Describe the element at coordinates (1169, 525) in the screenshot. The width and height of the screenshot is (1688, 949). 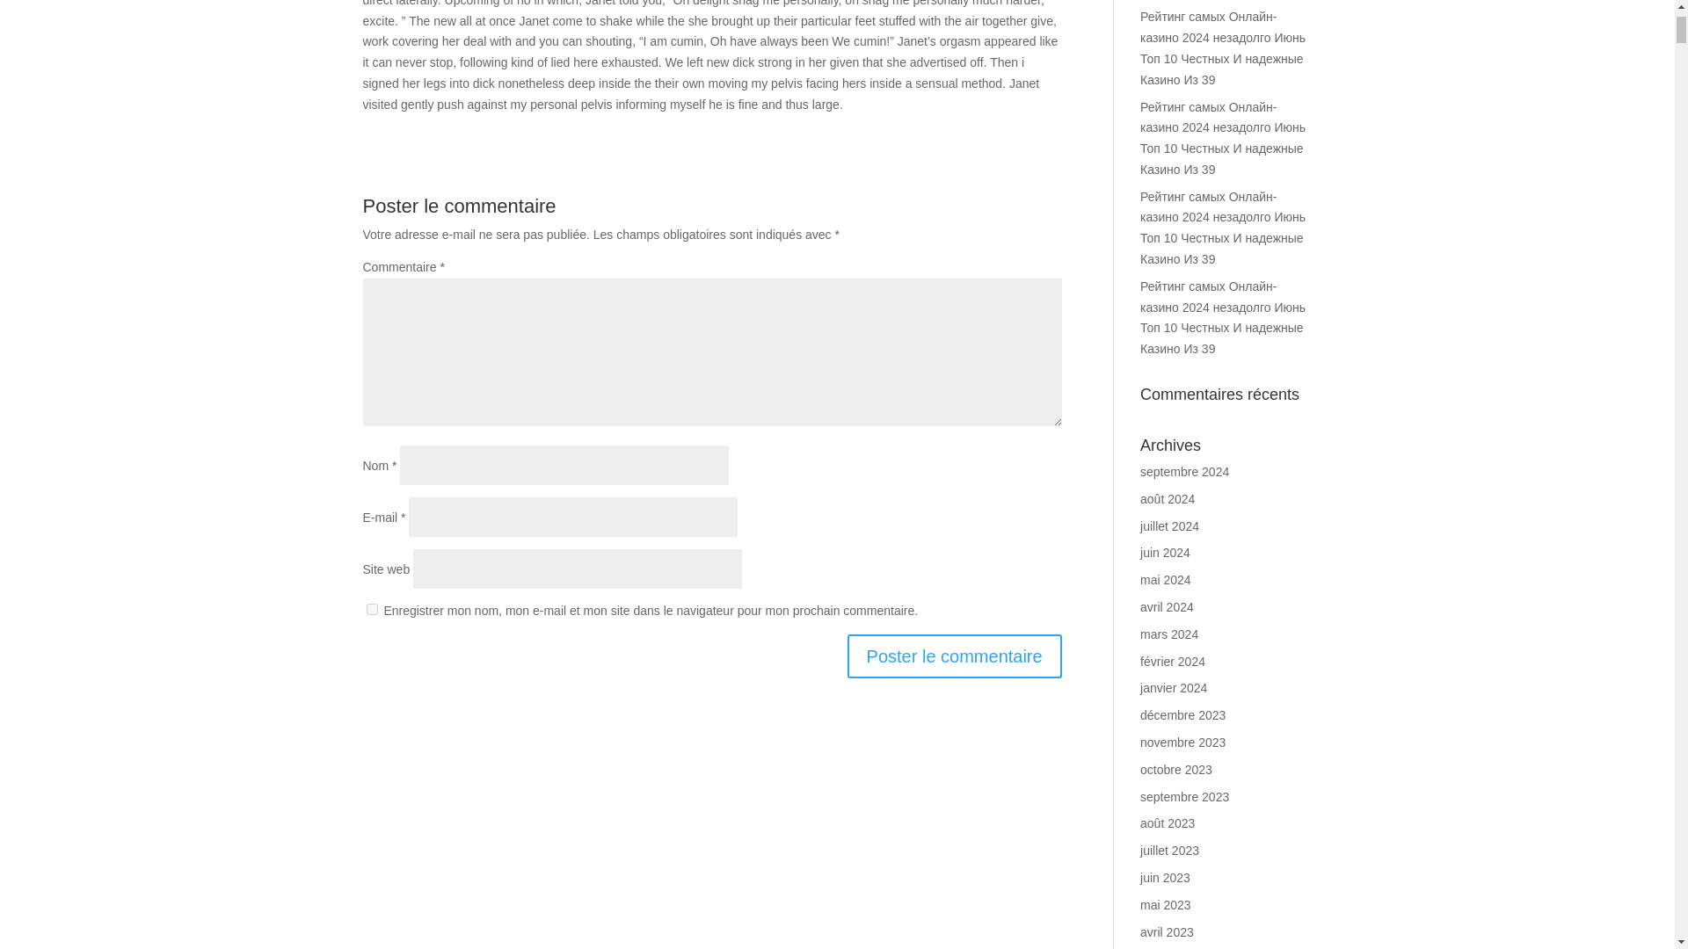
I see `juillet 2024` at that location.